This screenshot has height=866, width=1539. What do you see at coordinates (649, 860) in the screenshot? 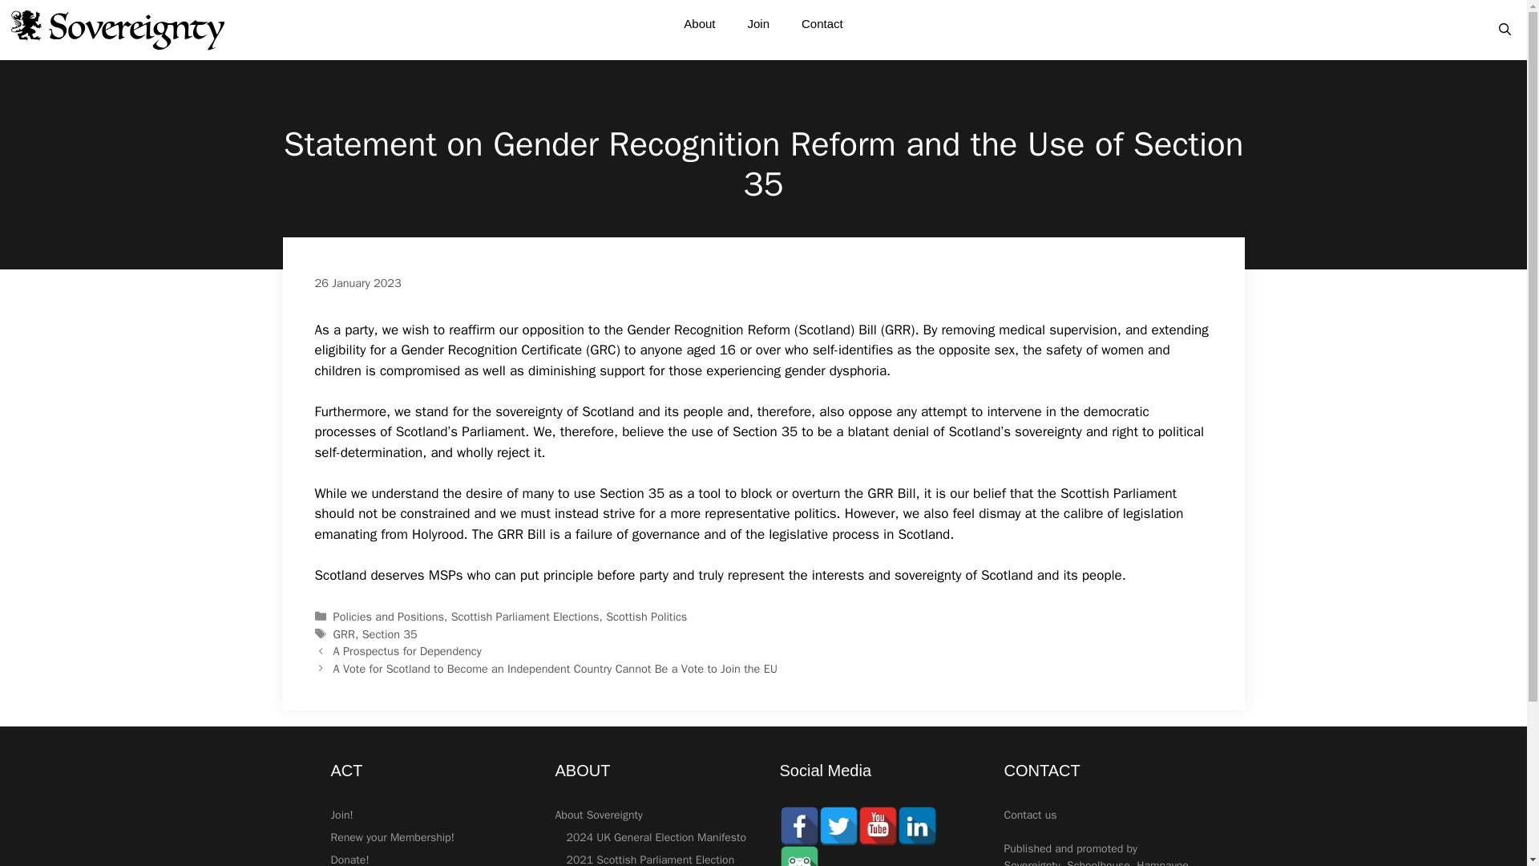
I see `2021 Scottish Parliament Election Manifesto` at bounding box center [649, 860].